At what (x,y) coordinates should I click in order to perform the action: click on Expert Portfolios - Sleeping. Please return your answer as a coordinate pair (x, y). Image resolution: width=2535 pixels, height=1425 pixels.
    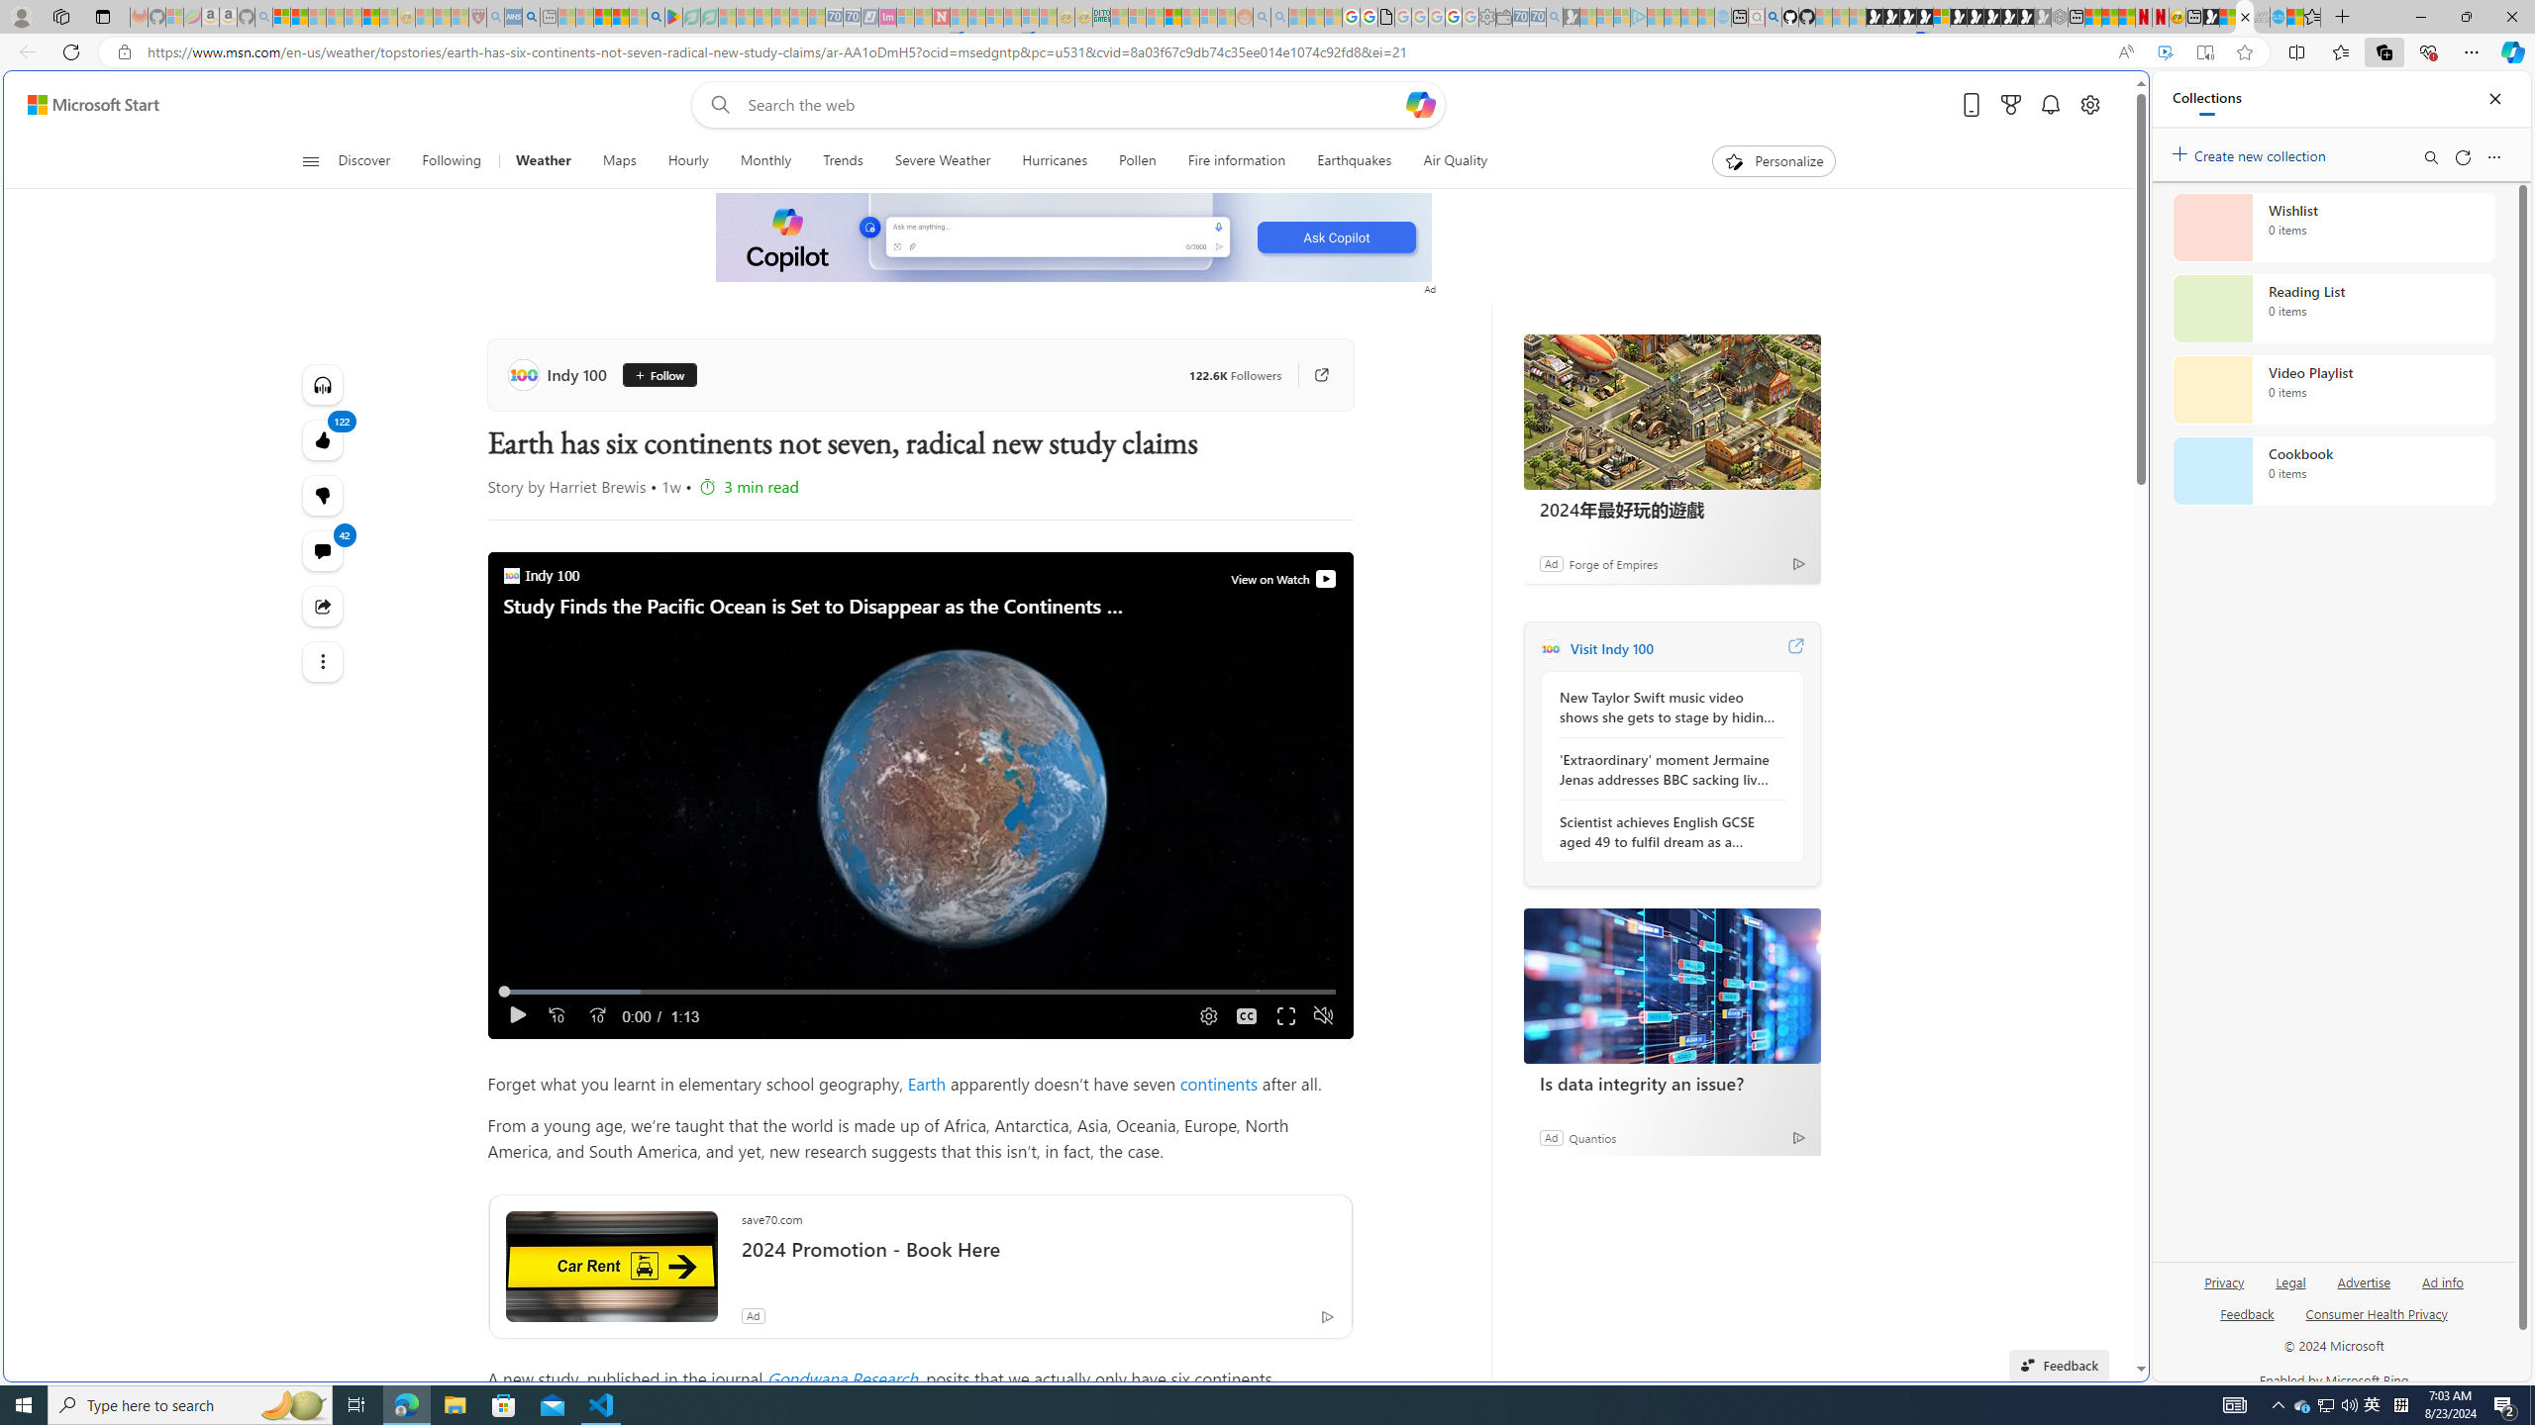
    Looking at the image, I should click on (1173, 17).